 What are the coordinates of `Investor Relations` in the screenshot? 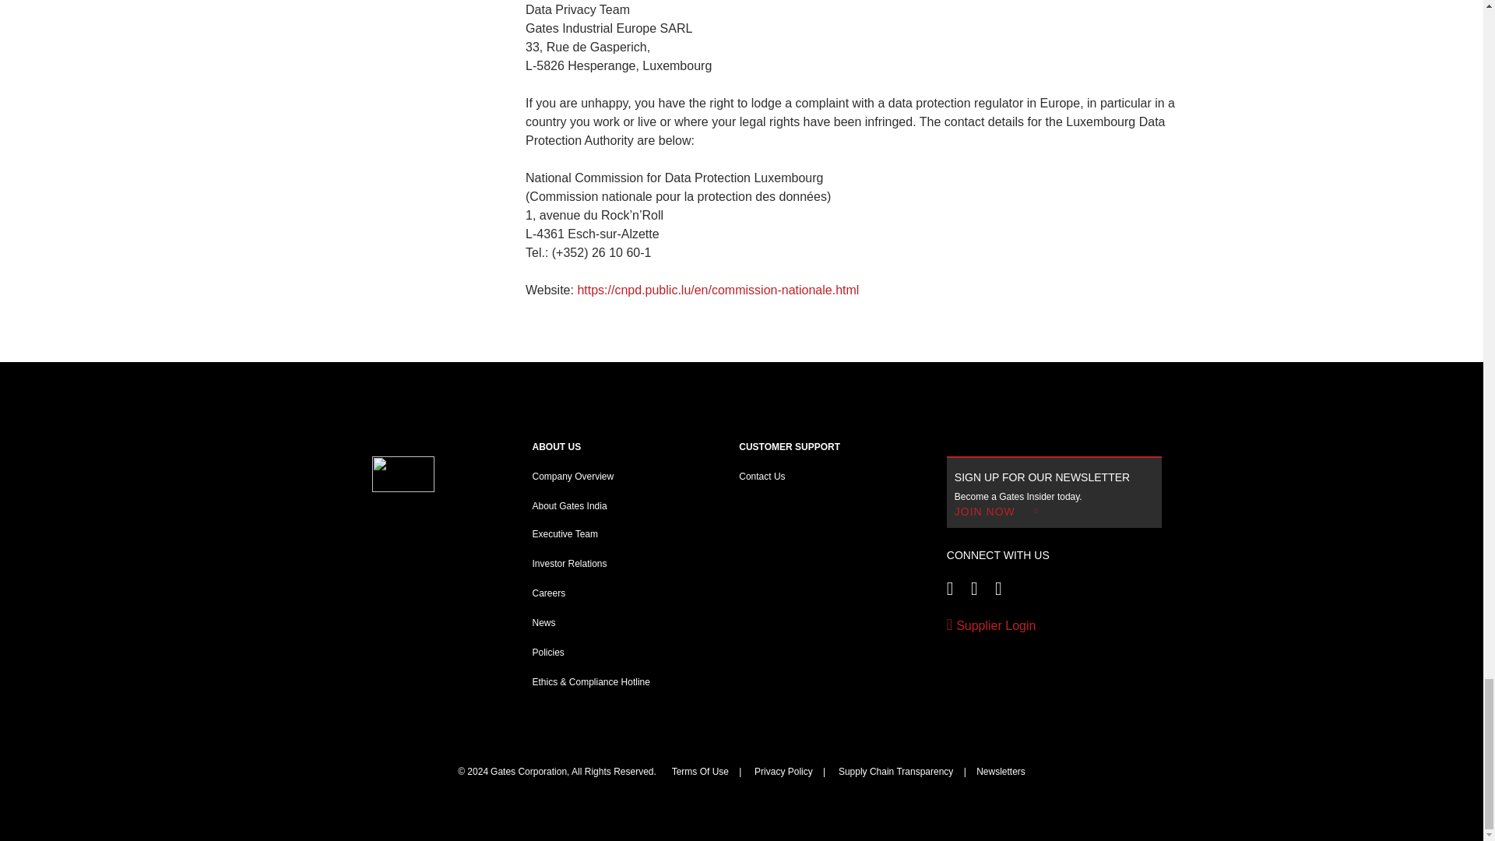 It's located at (569, 564).